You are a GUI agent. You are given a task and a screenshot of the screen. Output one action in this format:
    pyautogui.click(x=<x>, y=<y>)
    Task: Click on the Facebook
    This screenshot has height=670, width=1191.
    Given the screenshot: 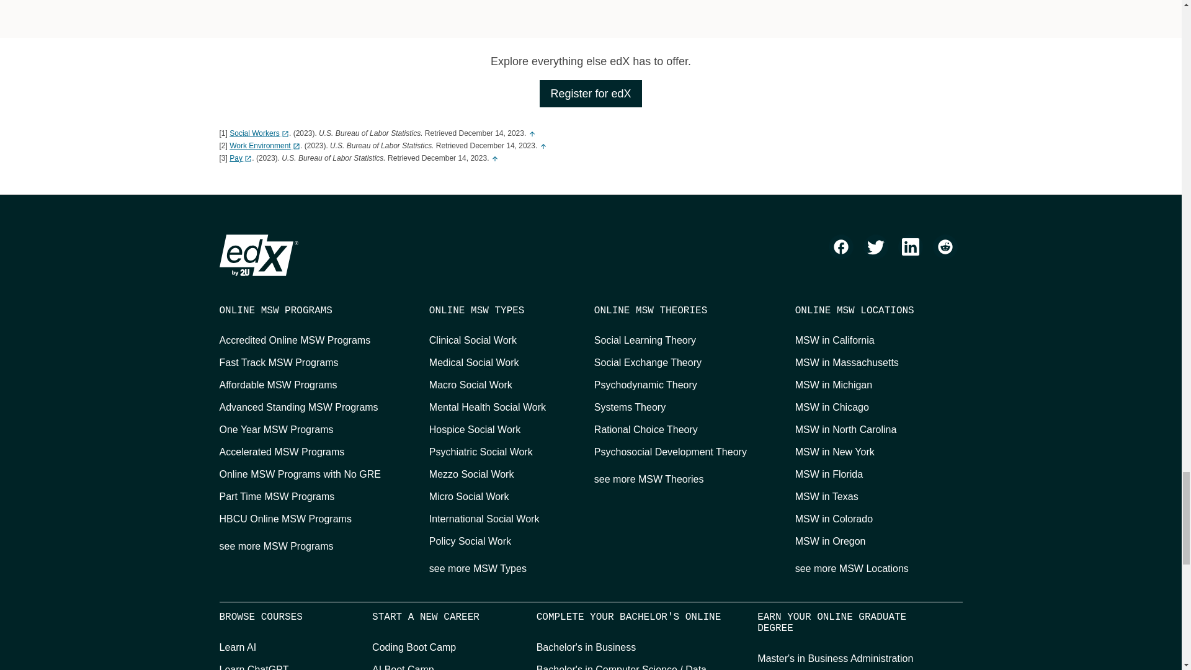 What is the action you would take?
    pyautogui.click(x=841, y=247)
    